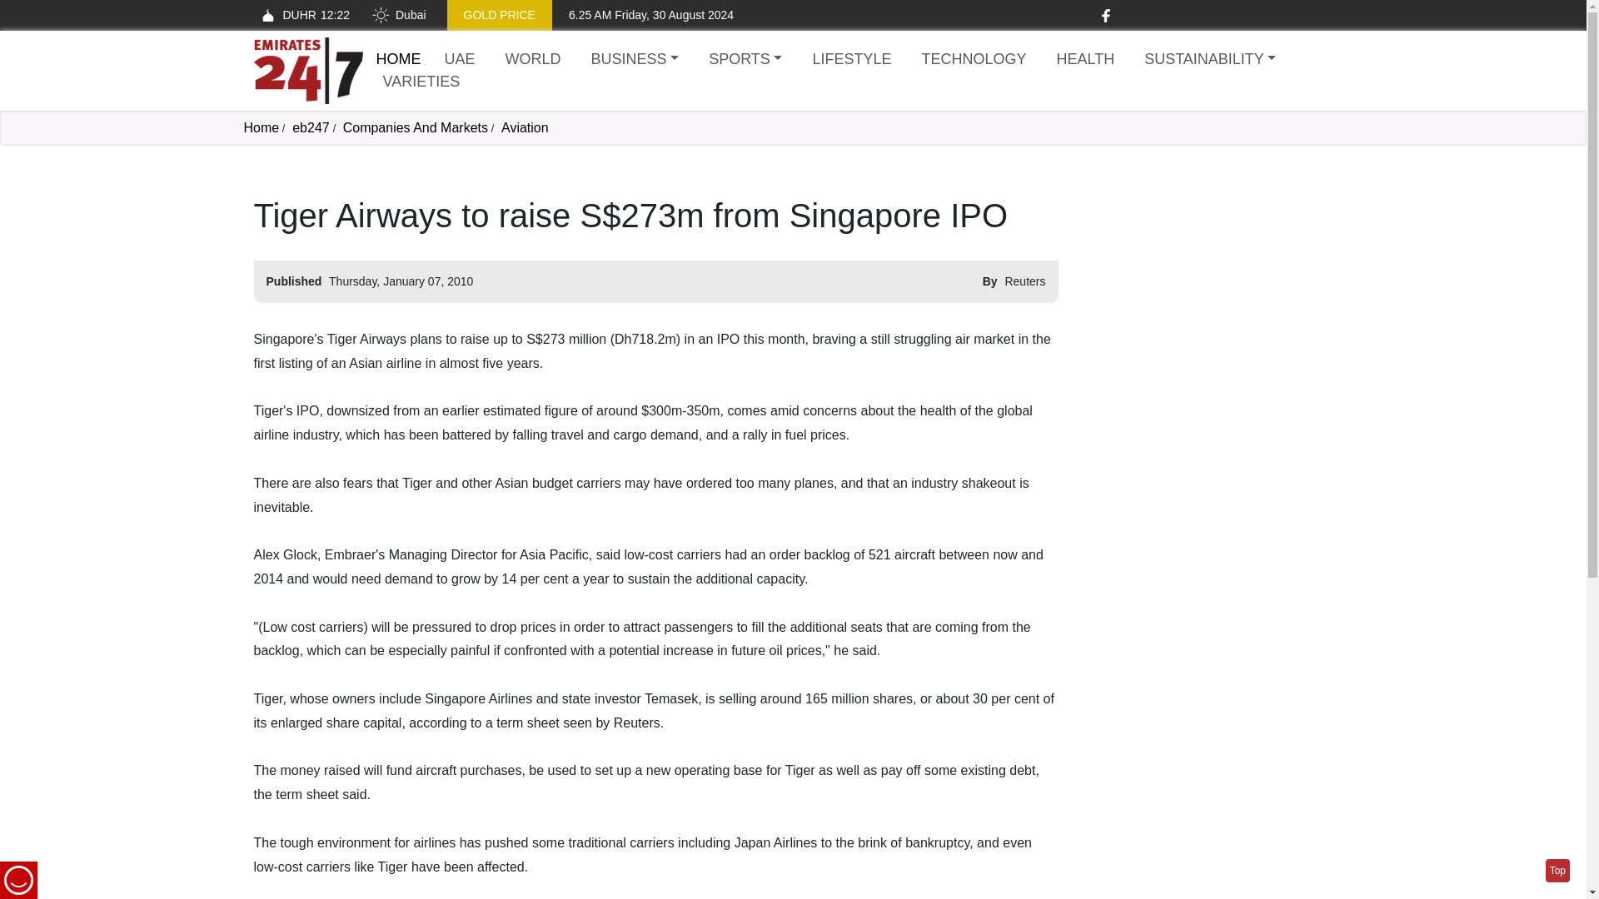 Image resolution: width=1599 pixels, height=899 pixels. Describe the element at coordinates (421, 82) in the screenshot. I see `VARIETIES` at that location.